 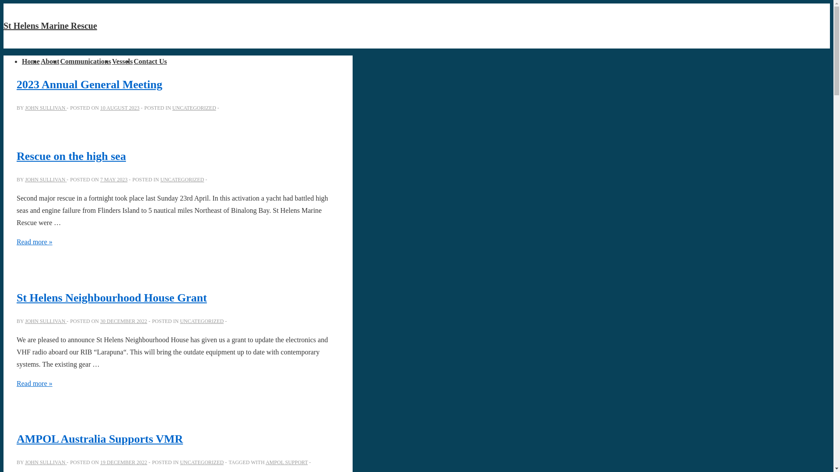 What do you see at coordinates (120, 108) in the screenshot?
I see `10 AUGUST 2023` at bounding box center [120, 108].